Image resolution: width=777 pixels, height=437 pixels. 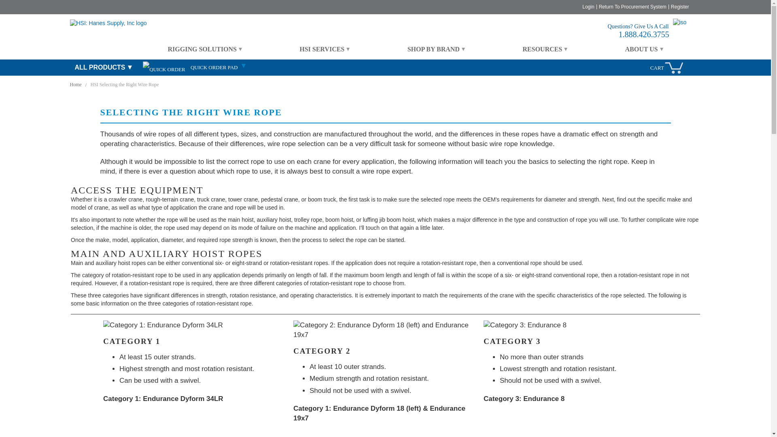 What do you see at coordinates (643, 34) in the screenshot?
I see `1.888.426.3755` at bounding box center [643, 34].